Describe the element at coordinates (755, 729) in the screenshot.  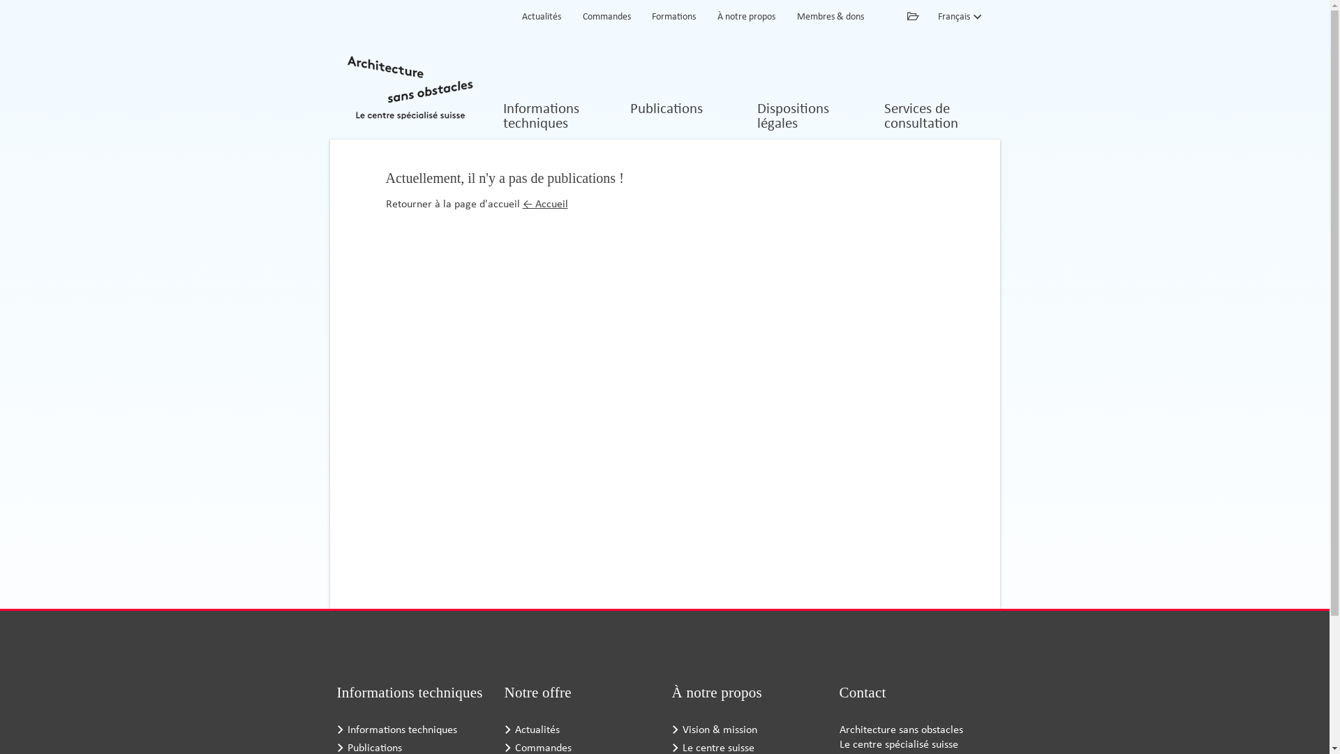
I see `Vision & mission` at that location.